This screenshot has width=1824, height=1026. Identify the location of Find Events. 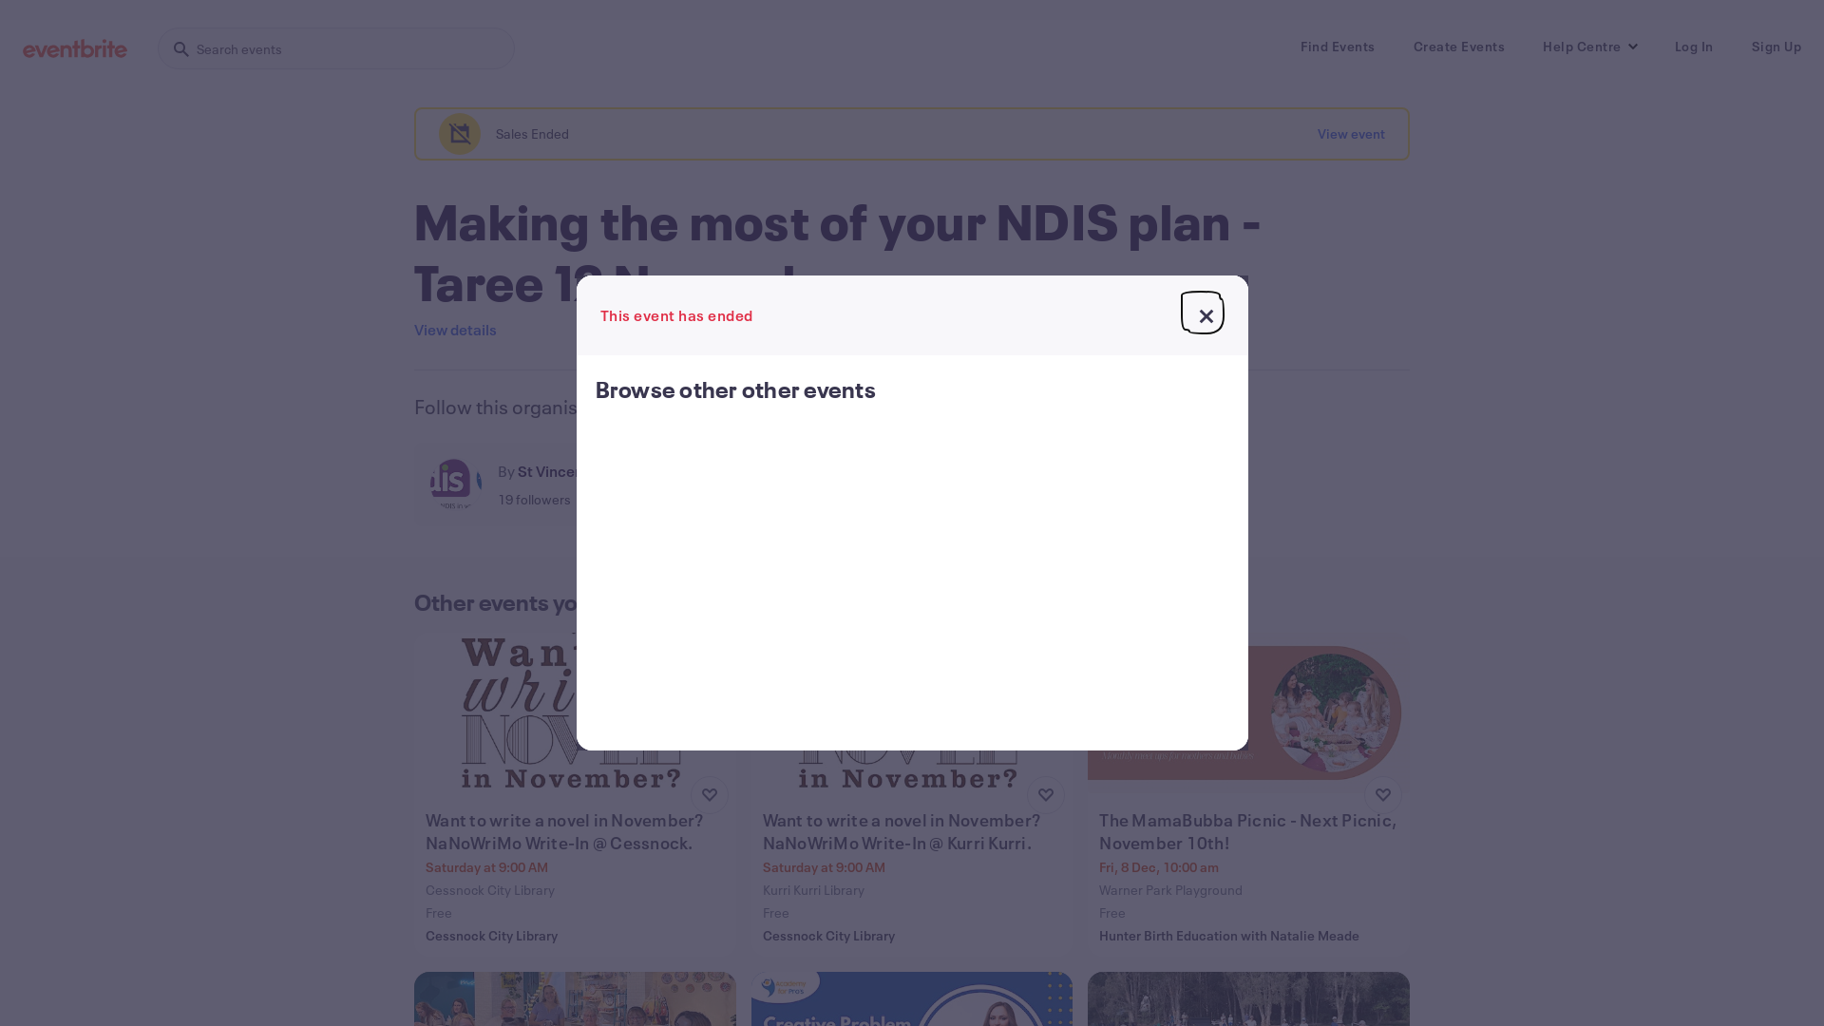
(1338, 47).